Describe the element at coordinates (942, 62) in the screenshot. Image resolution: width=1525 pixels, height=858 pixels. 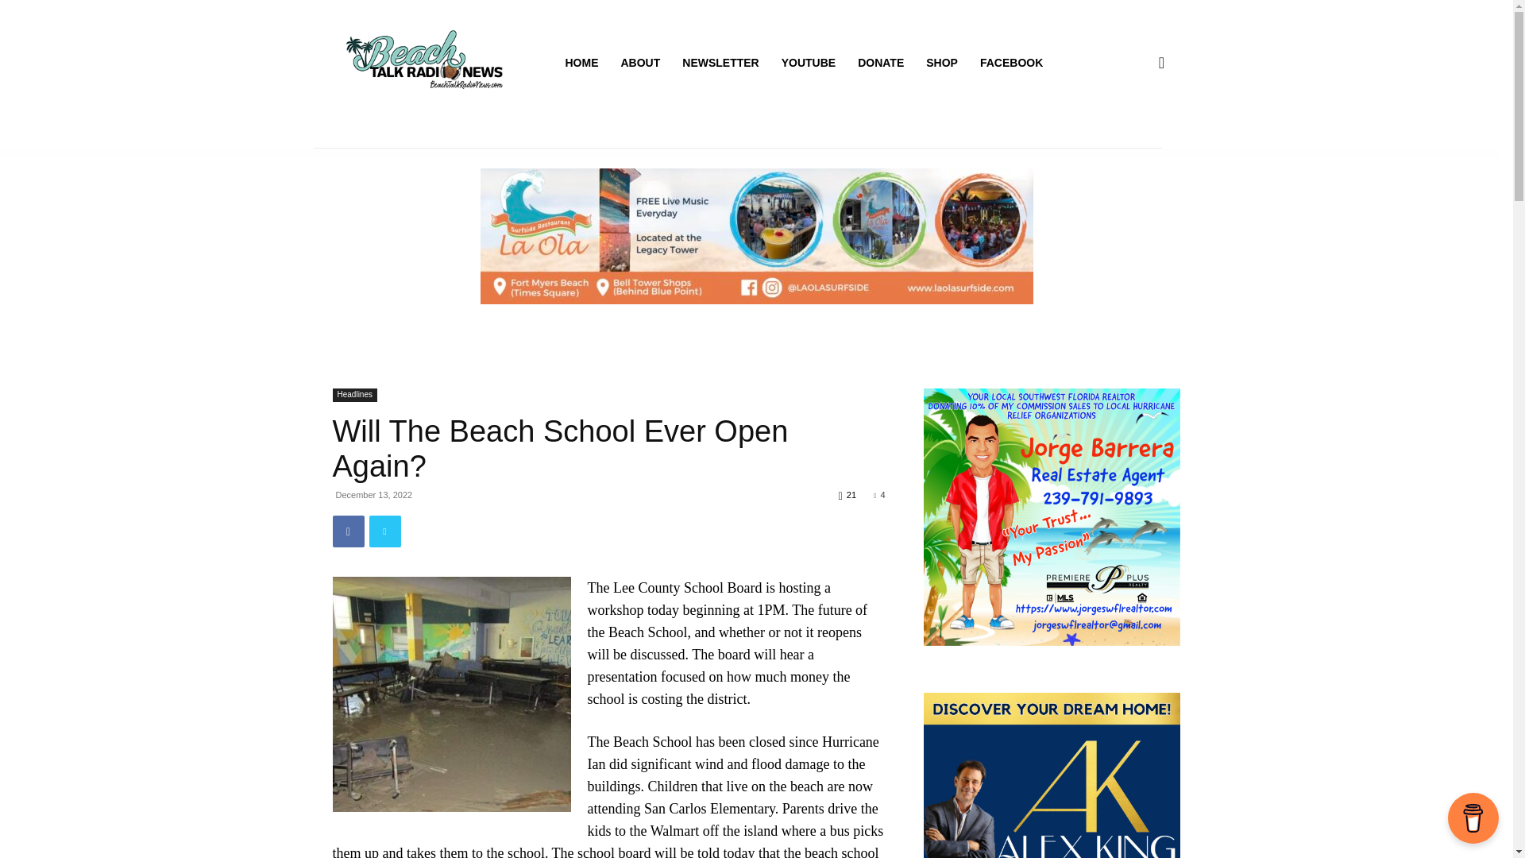
I see `SHOP` at that location.